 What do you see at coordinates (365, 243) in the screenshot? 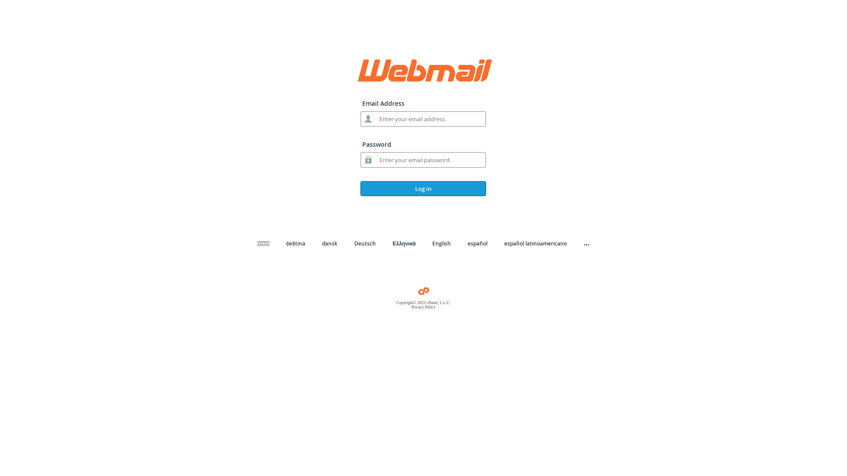
I see `Deutsch` at bounding box center [365, 243].